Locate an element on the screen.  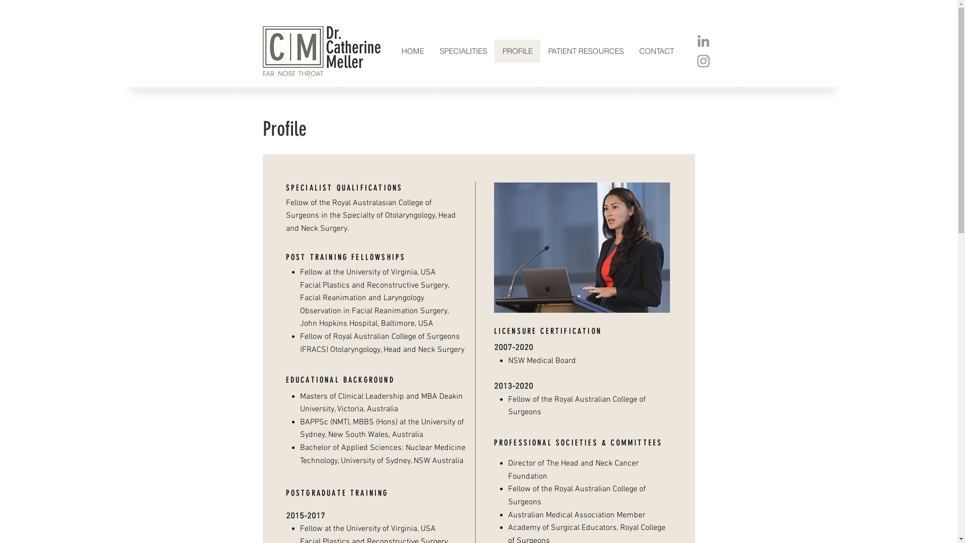
PATIENT RESOURCES is located at coordinates (586, 51).